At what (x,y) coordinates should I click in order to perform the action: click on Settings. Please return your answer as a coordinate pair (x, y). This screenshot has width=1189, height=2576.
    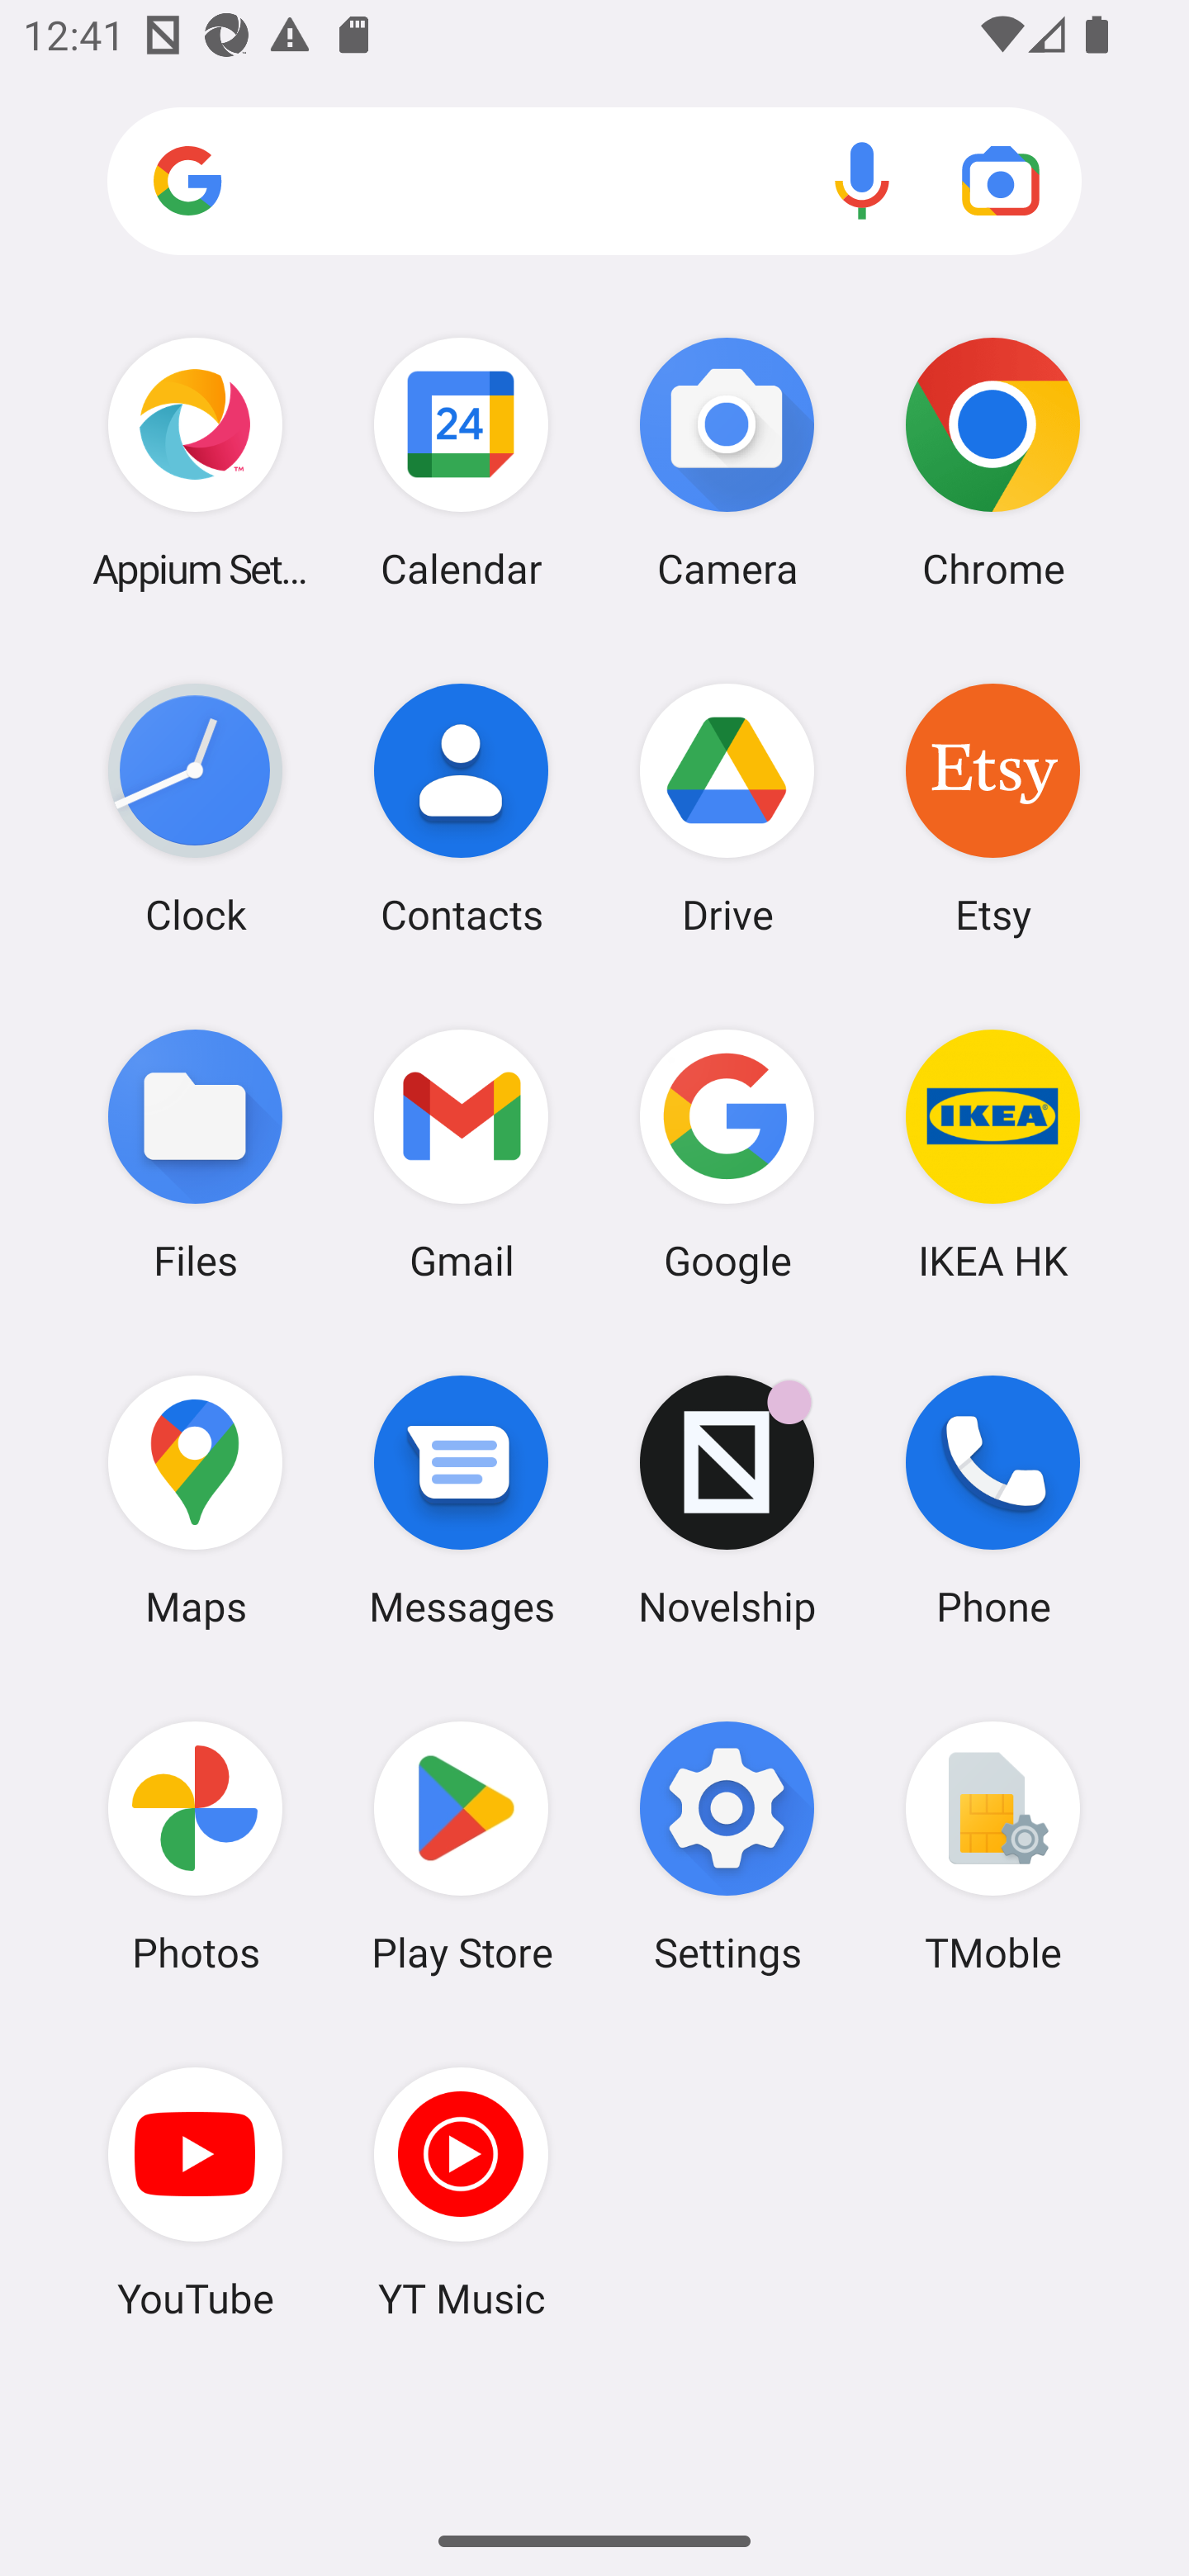
    Looking at the image, I should click on (727, 1847).